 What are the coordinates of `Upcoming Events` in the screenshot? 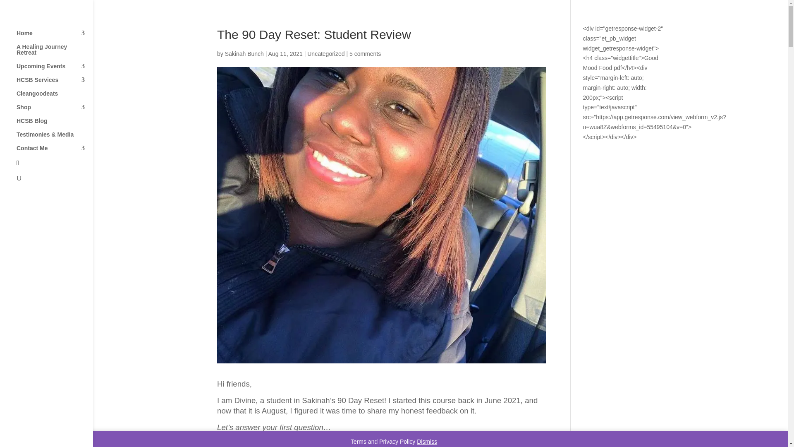 It's located at (55, 70).